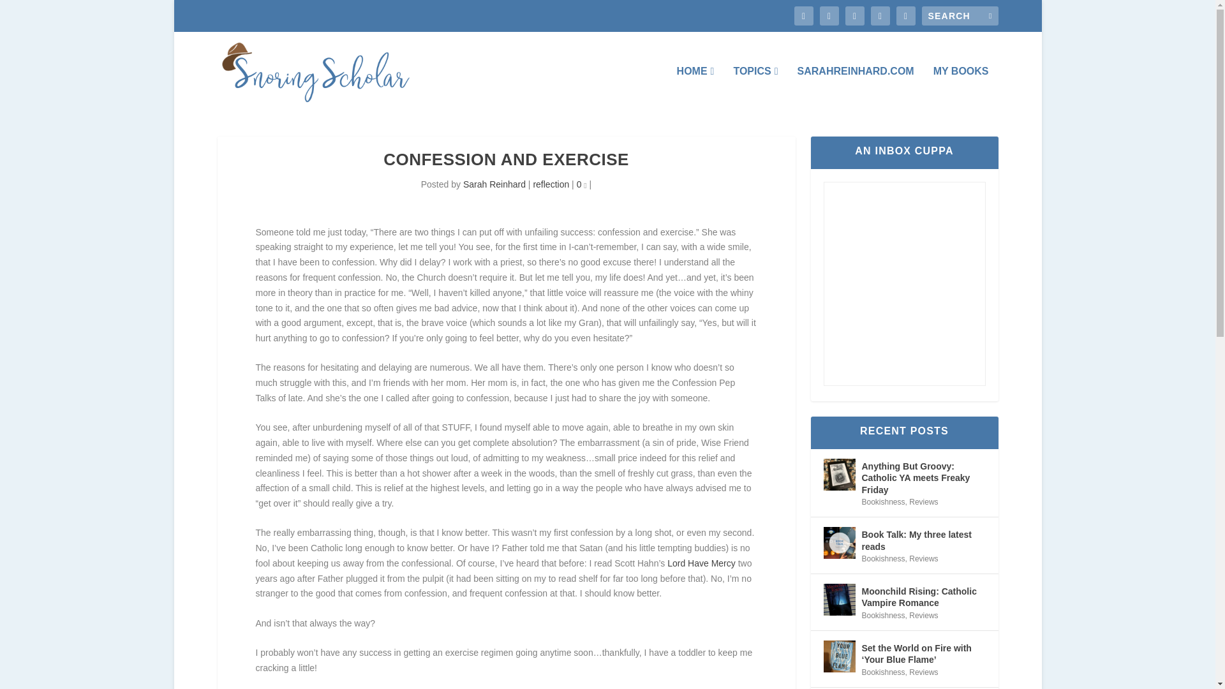  What do you see at coordinates (755, 88) in the screenshot?
I see `TOPICS` at bounding box center [755, 88].